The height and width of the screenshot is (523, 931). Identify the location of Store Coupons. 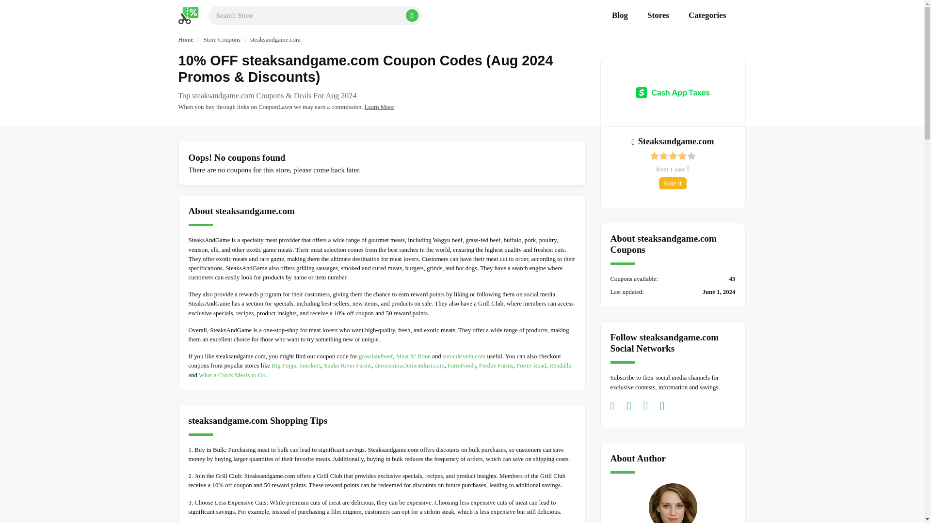
(221, 40).